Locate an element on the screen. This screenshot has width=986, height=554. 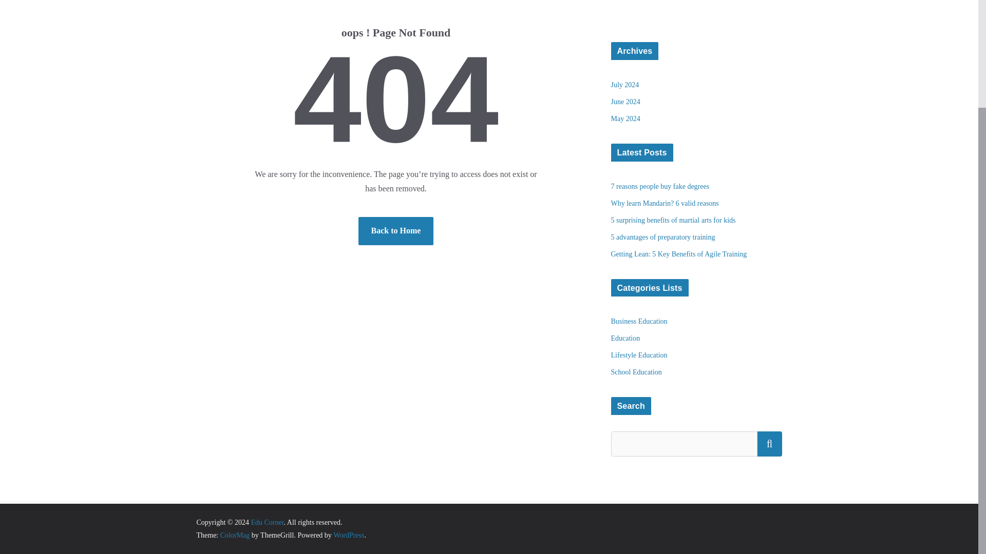
Getting Lean: 5 Key Benefits of Agile Training is located at coordinates (679, 254).